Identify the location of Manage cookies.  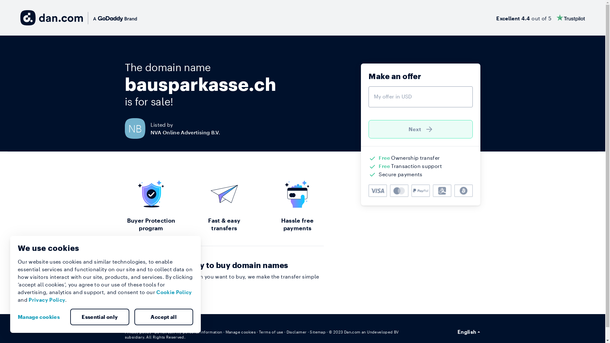
(41, 317).